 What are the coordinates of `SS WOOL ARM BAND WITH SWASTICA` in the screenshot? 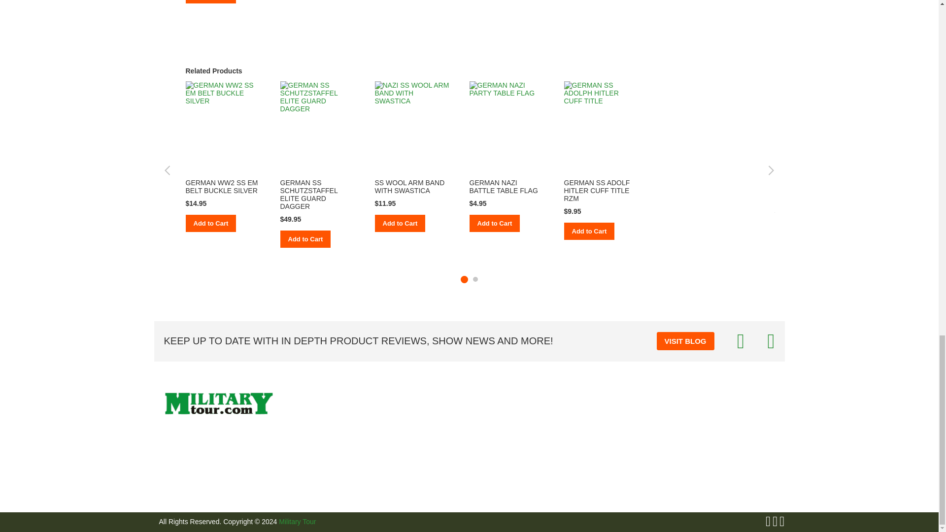 It's located at (409, 186).